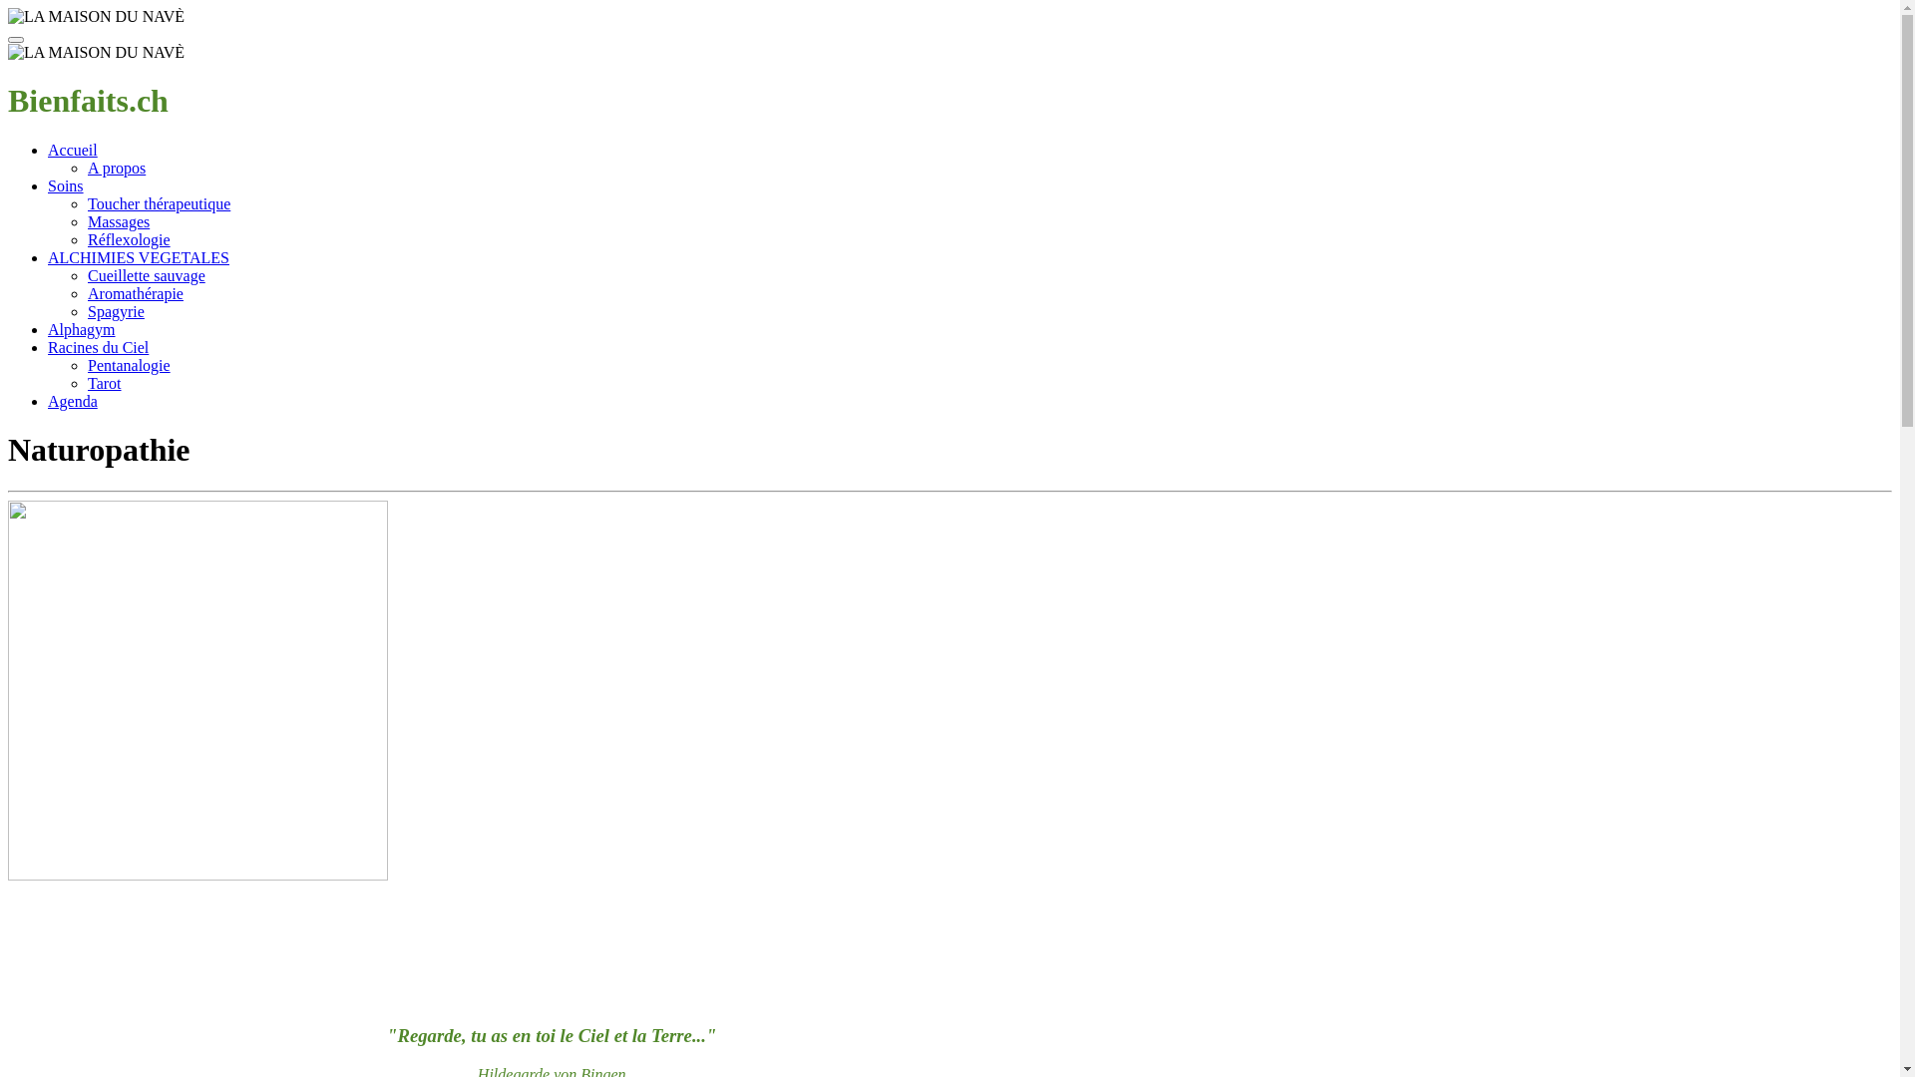 Image resolution: width=1915 pixels, height=1077 pixels. What do you see at coordinates (105, 383) in the screenshot?
I see `Tarot` at bounding box center [105, 383].